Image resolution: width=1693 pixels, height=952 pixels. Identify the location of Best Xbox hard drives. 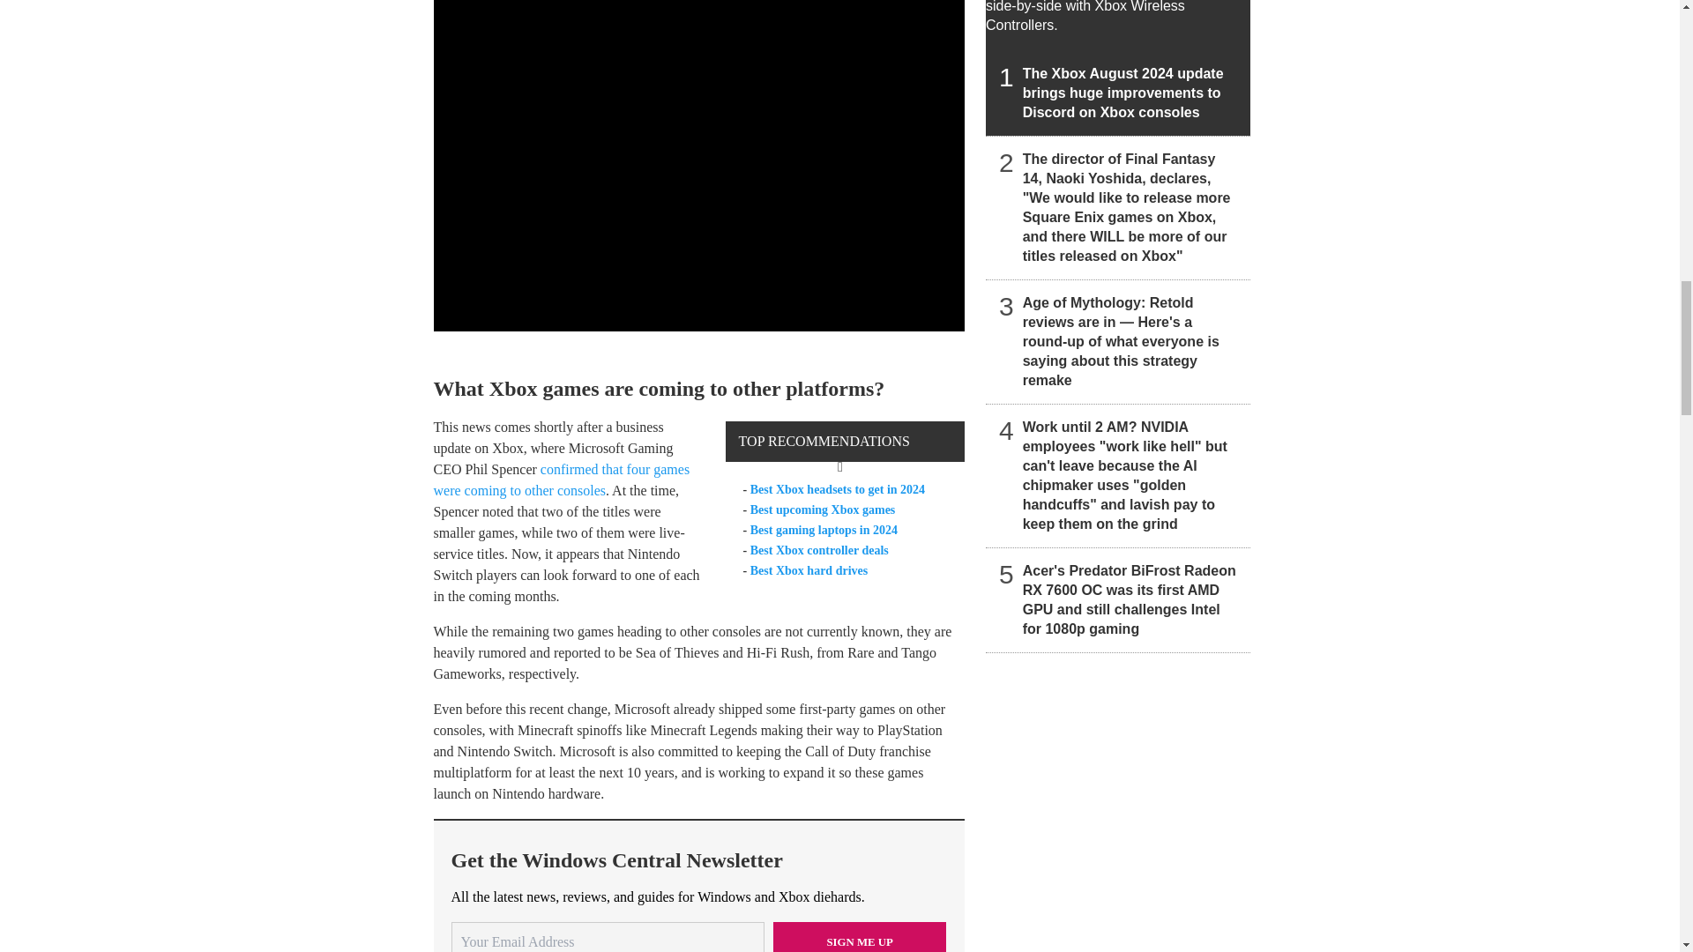
(808, 570).